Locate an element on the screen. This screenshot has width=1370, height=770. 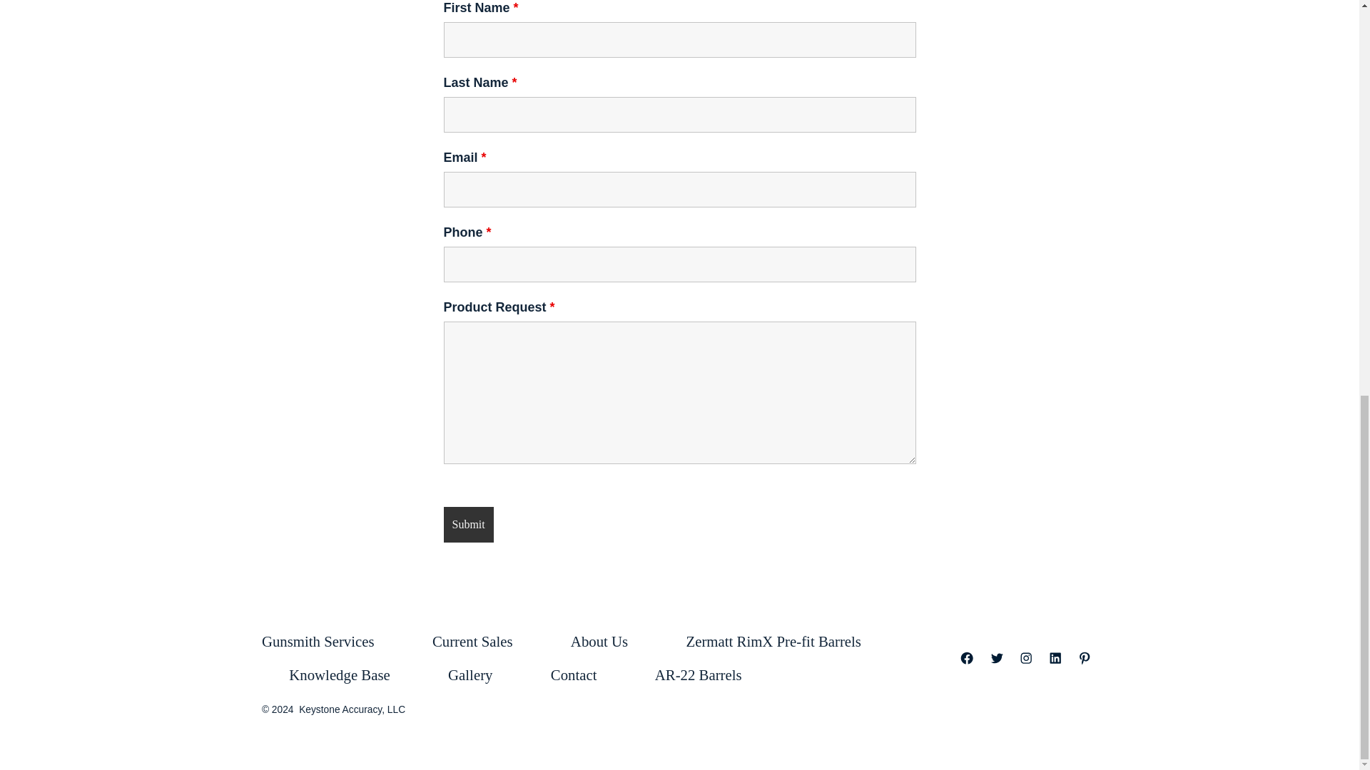
Zermatt RimX Pre-fit Barrels is located at coordinates (773, 642).